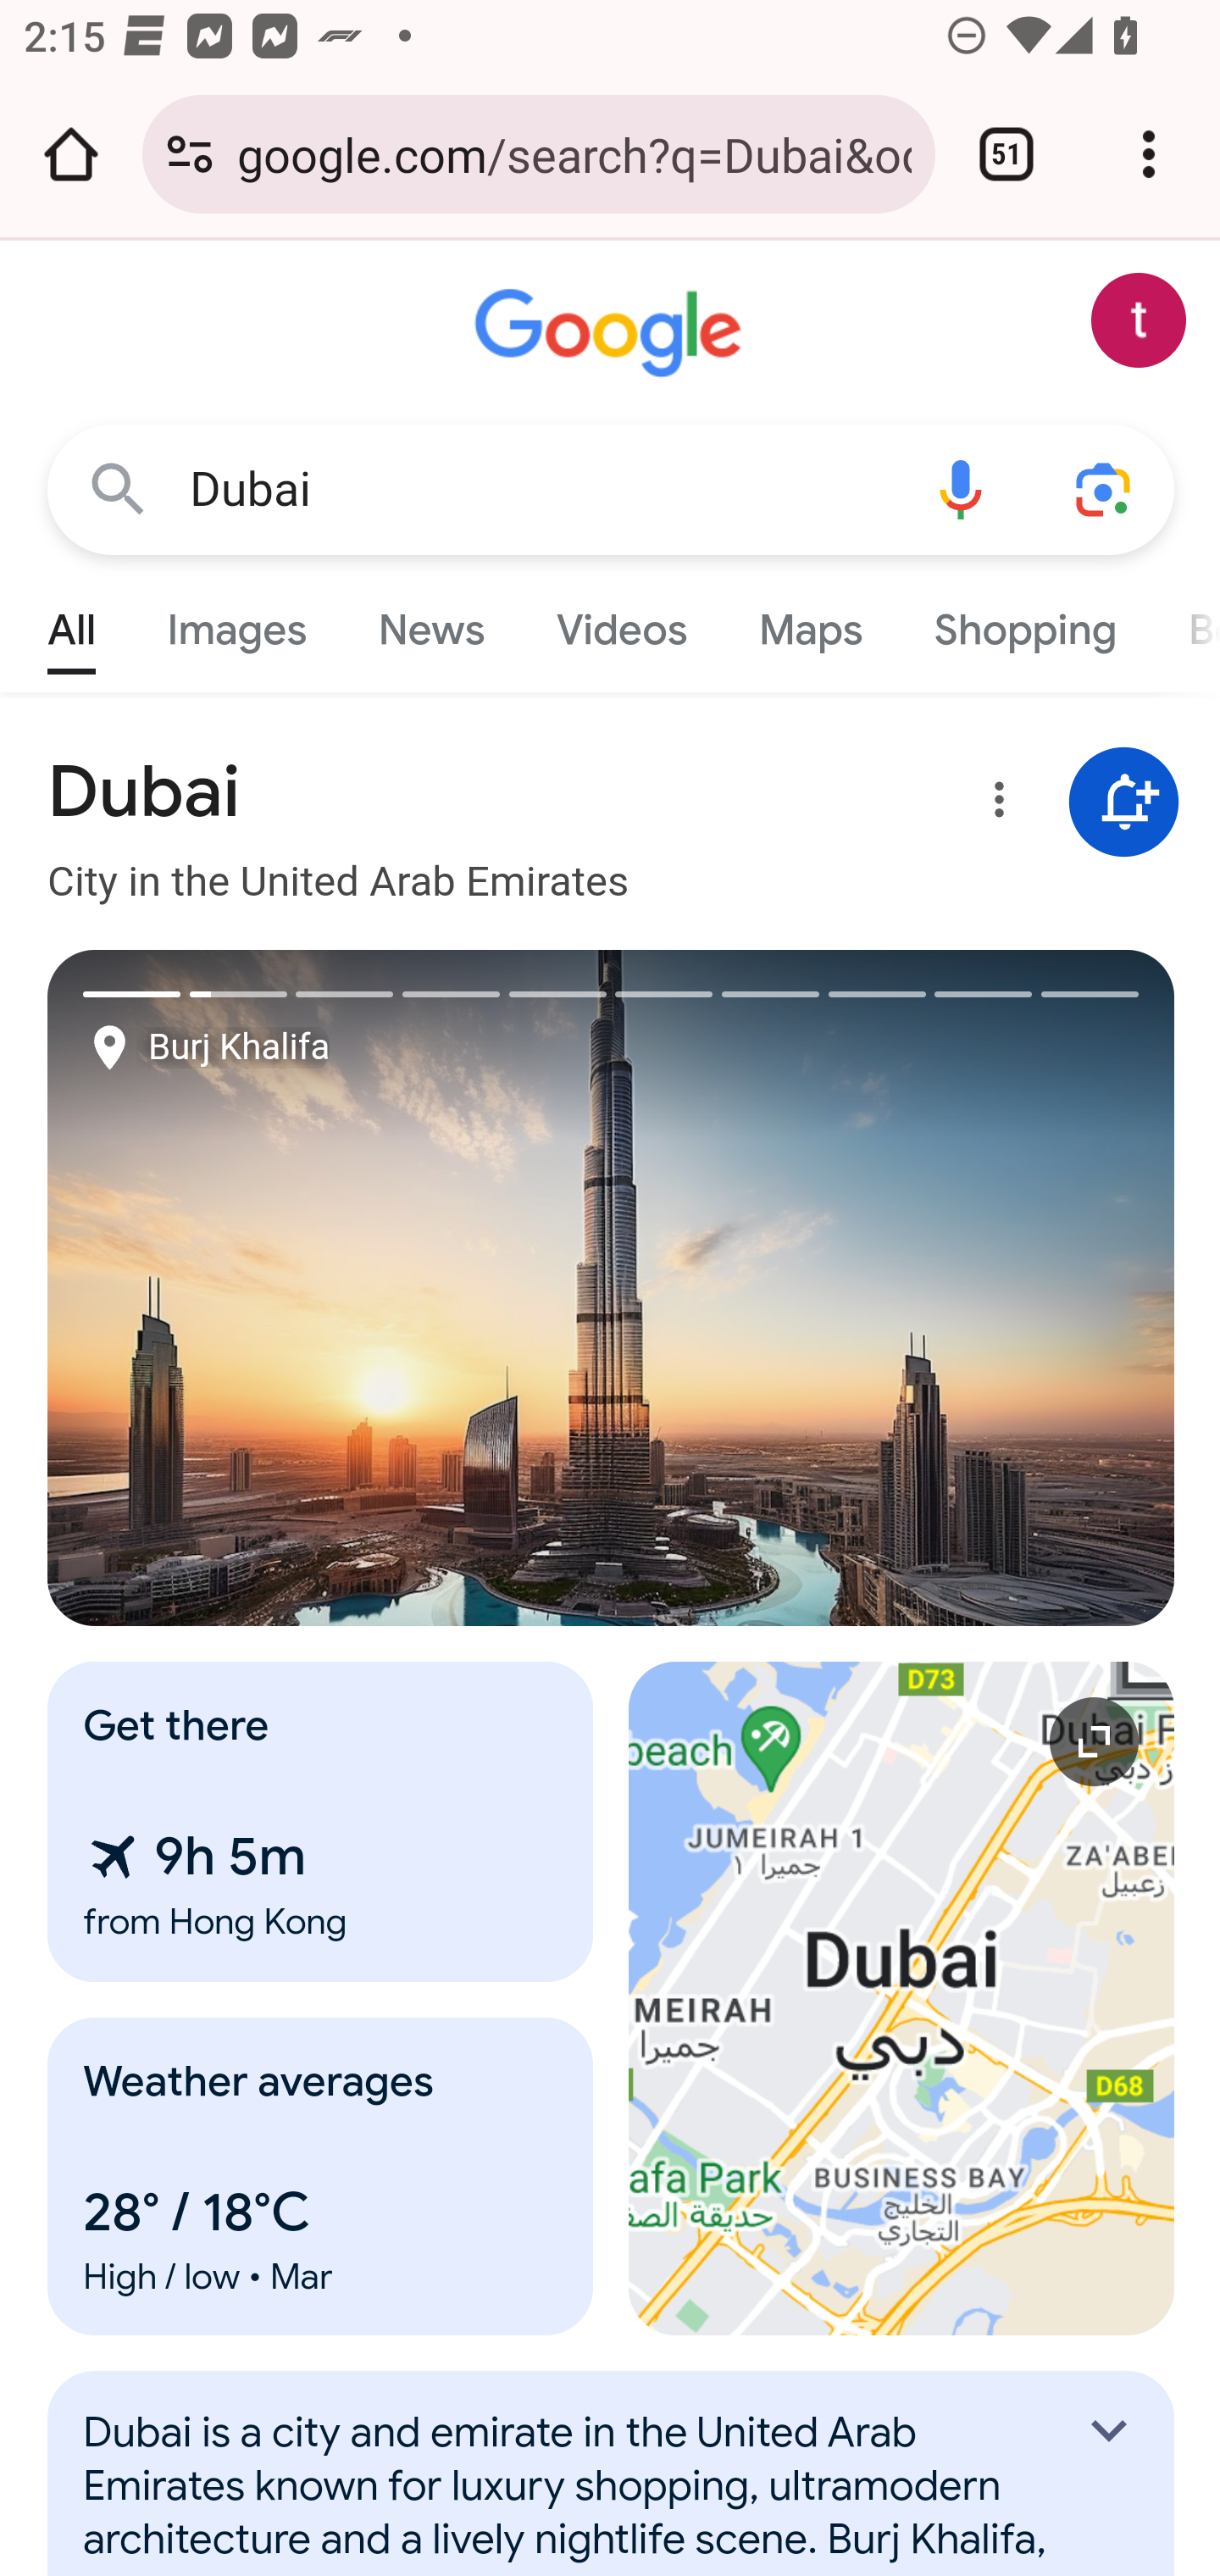 The width and height of the screenshot is (1220, 2576). Describe the element at coordinates (1023, 622) in the screenshot. I see `Shopping` at that location.